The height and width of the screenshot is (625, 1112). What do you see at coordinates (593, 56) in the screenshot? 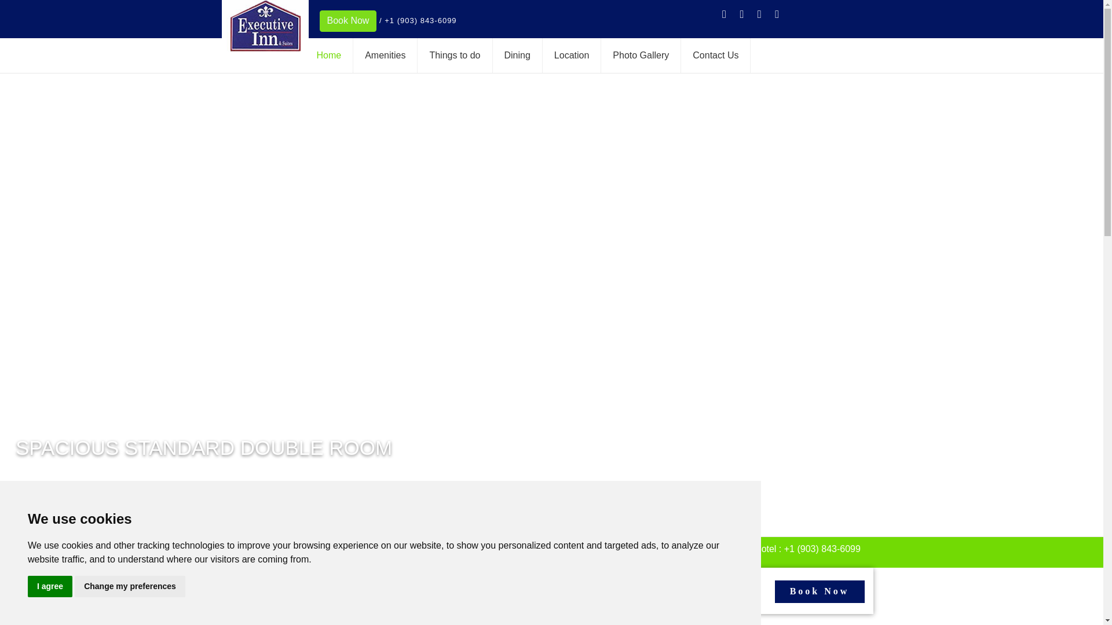
I see `Dining` at bounding box center [593, 56].